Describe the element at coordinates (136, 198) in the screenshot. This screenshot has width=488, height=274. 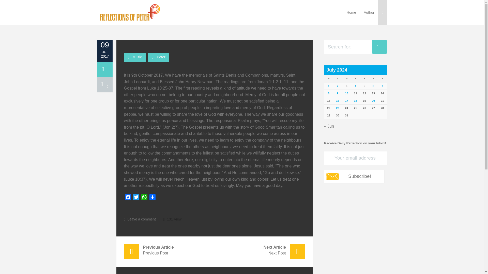
I see `Twitter` at that location.